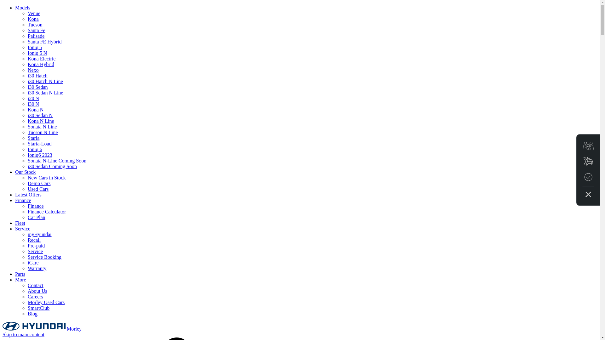  What do you see at coordinates (47, 212) in the screenshot?
I see `Finance Calculator` at bounding box center [47, 212].